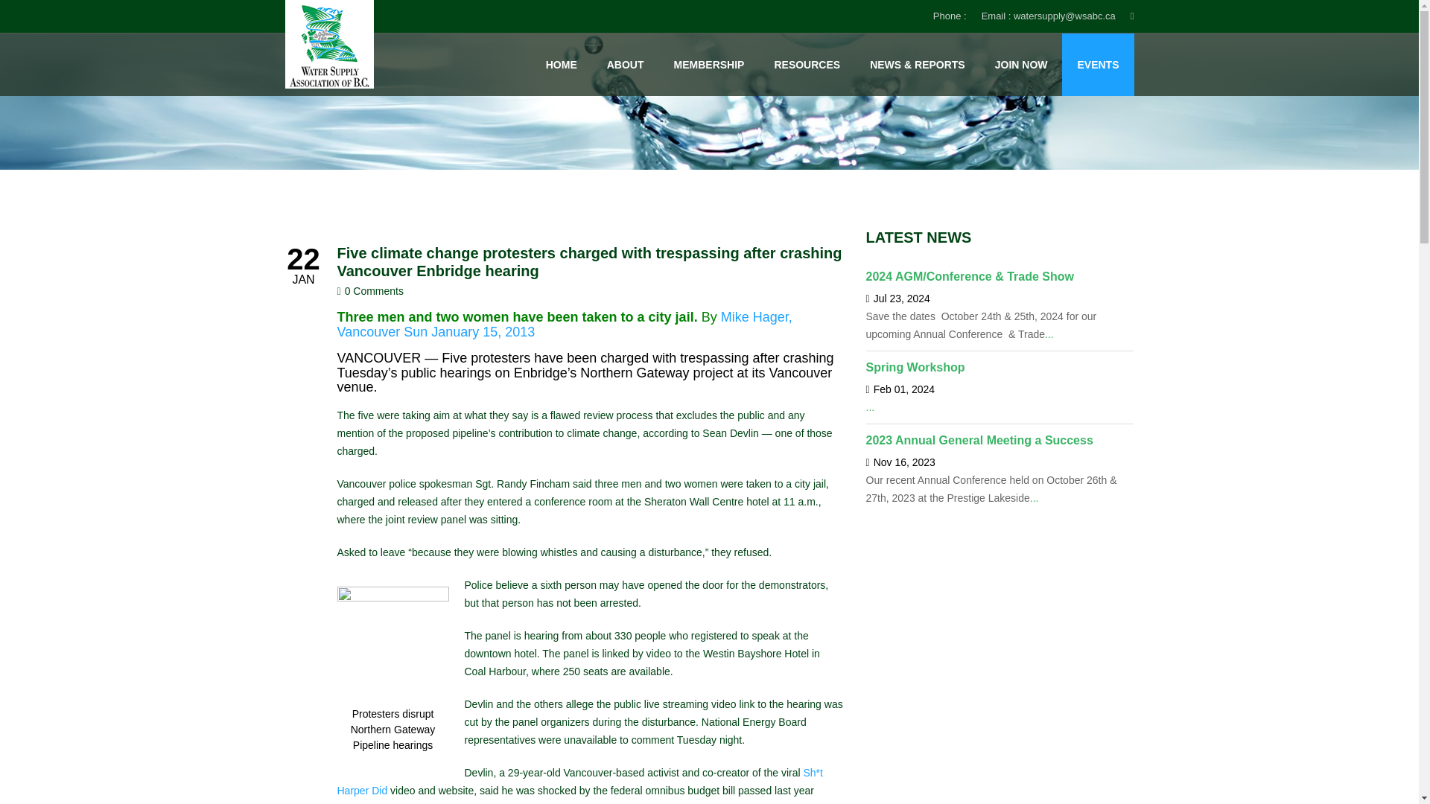 Image resolution: width=1430 pixels, height=804 pixels. What do you see at coordinates (392, 642) in the screenshot?
I see `pipeline` at bounding box center [392, 642].